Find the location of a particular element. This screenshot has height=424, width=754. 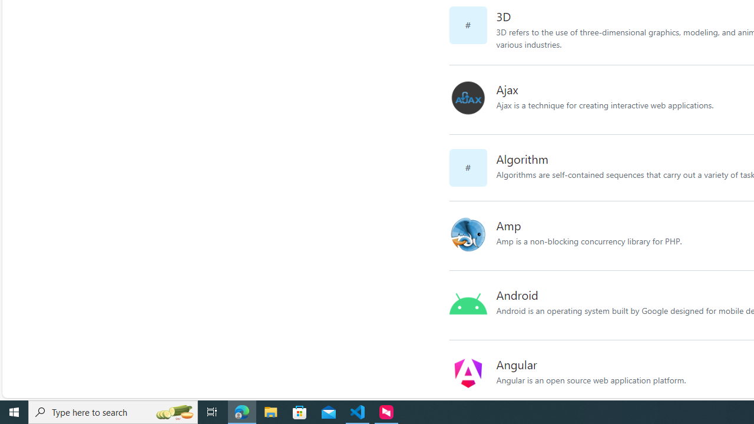

android is located at coordinates (472, 305).